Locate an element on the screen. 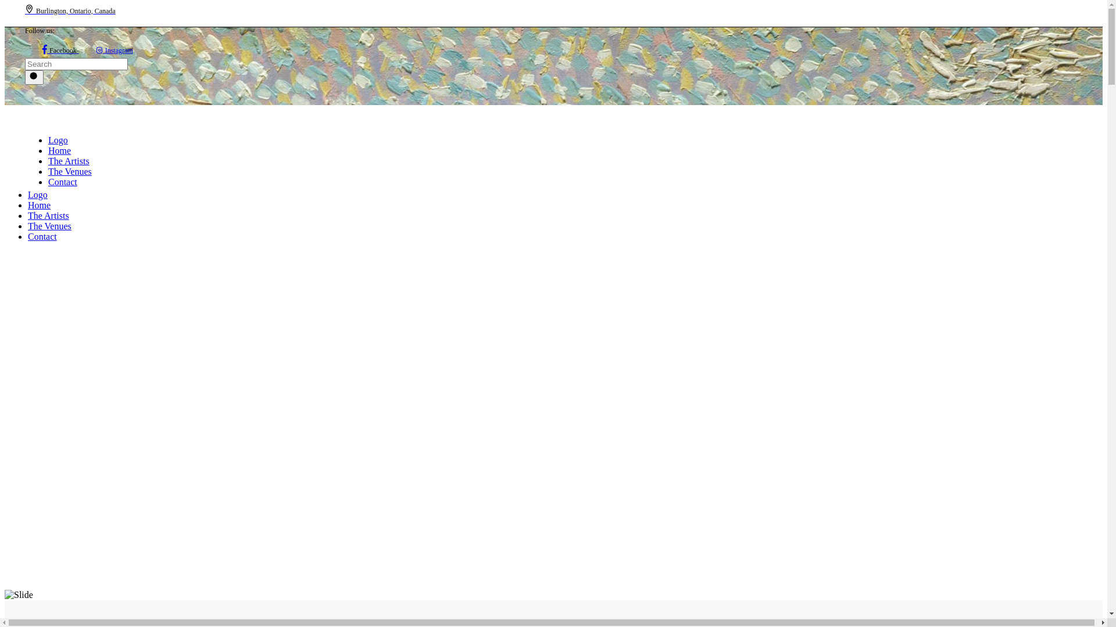 The height and width of the screenshot is (627, 1116). Contact is located at coordinates (42, 237).